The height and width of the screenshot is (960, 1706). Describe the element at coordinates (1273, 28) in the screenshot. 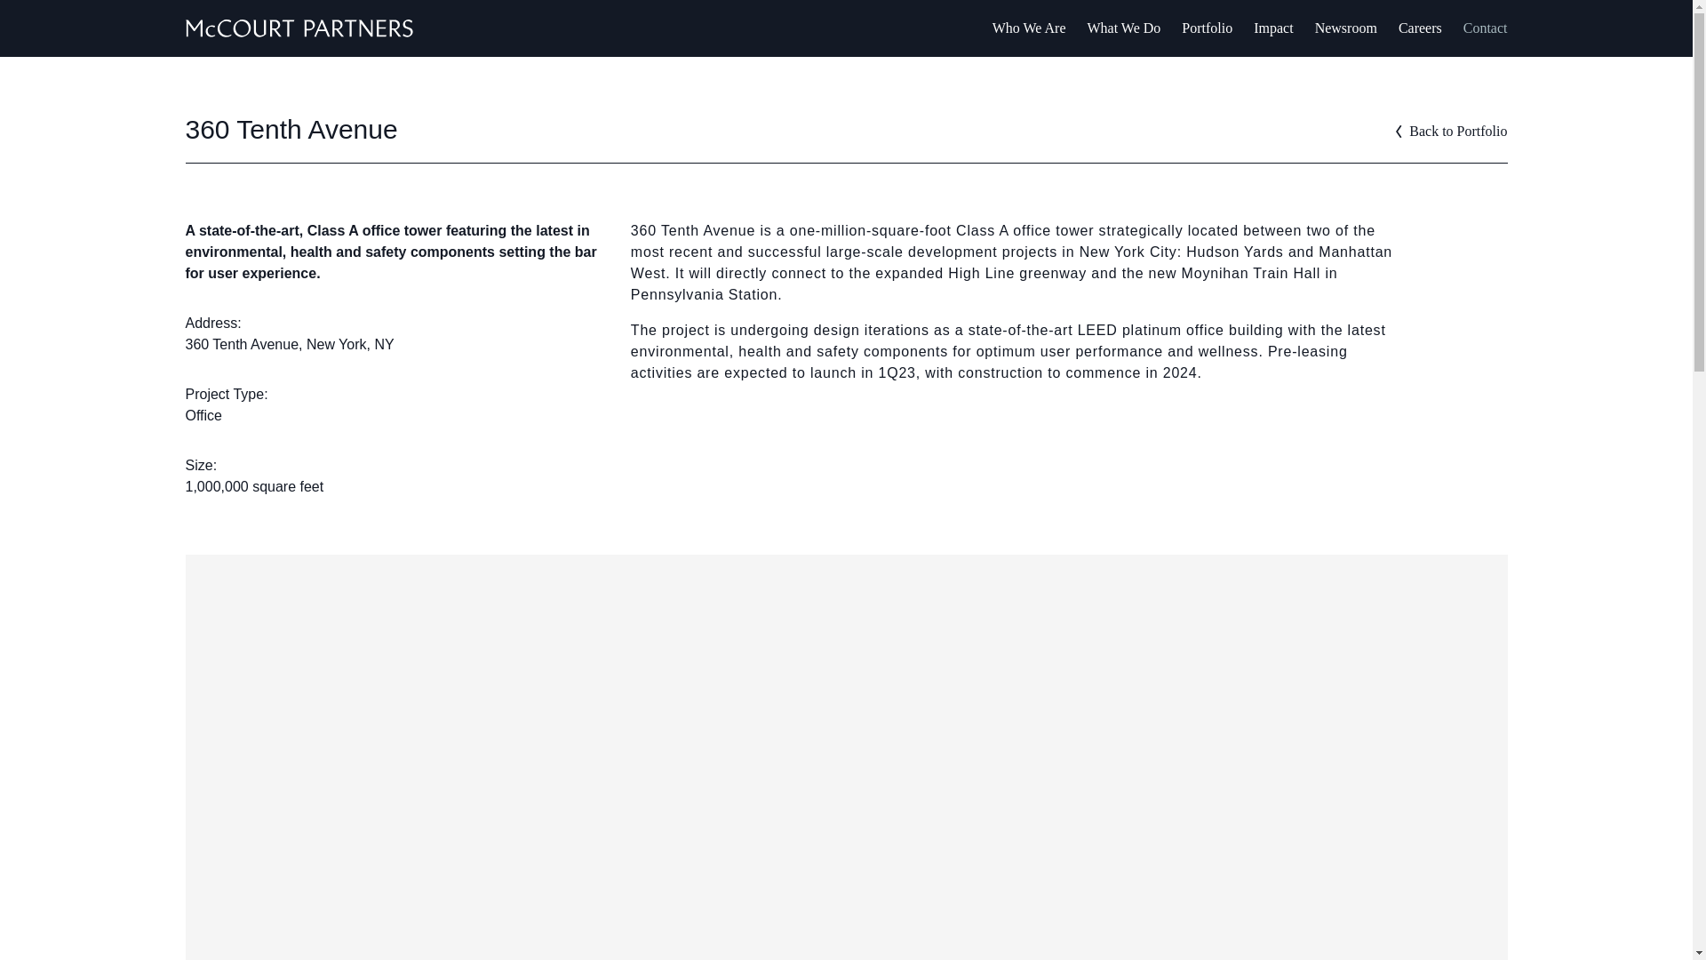

I see `Impact` at that location.